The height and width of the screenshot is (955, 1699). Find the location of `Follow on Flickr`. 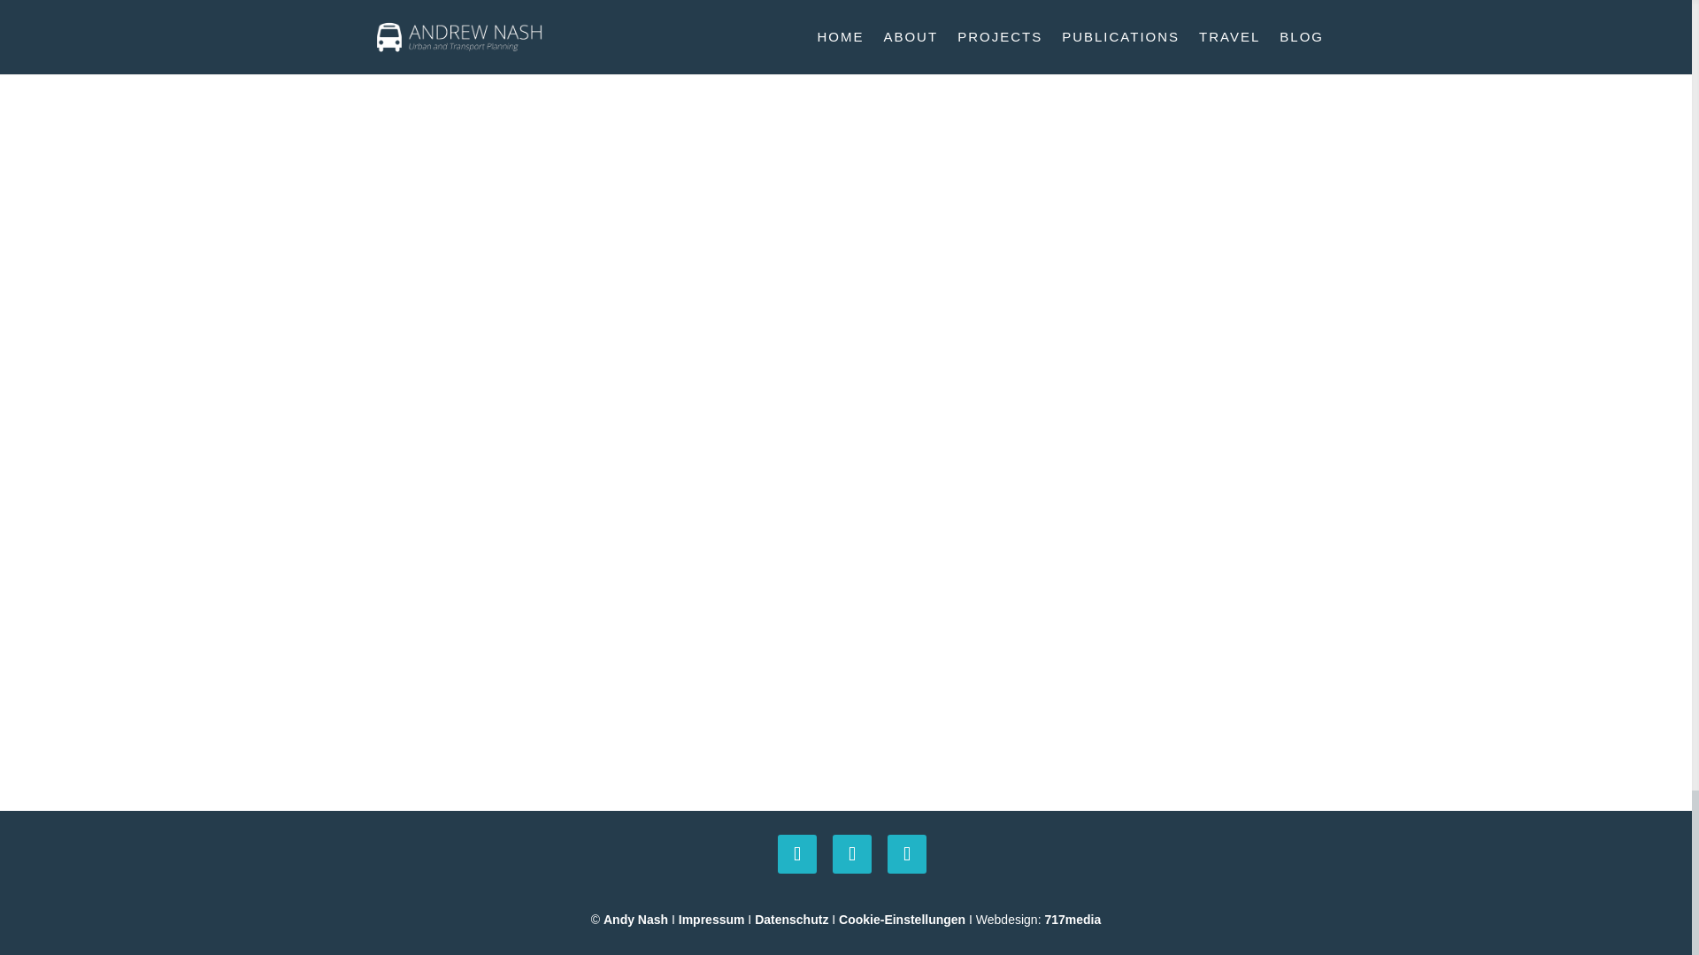

Follow on Flickr is located at coordinates (906, 854).